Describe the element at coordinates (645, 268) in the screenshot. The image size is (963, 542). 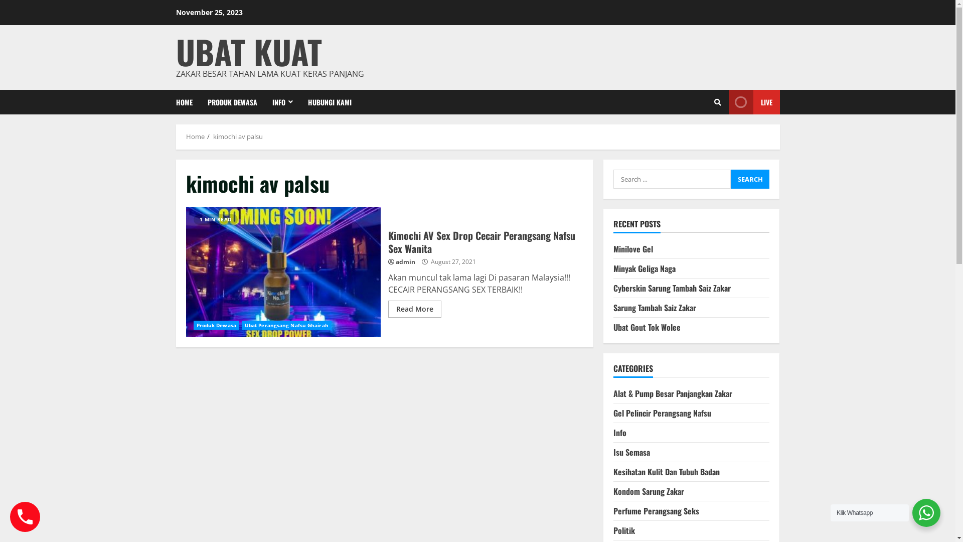
I see `Minyak Geliga Naga` at that location.